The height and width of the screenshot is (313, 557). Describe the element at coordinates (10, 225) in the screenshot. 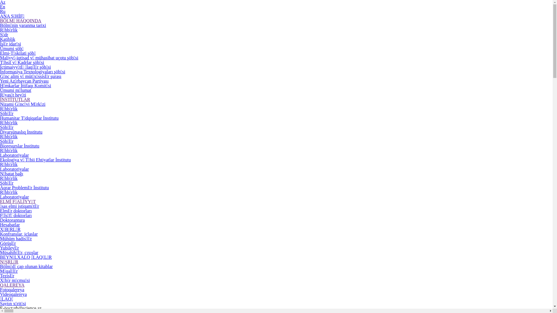

I see `Hesabatlar` at that location.